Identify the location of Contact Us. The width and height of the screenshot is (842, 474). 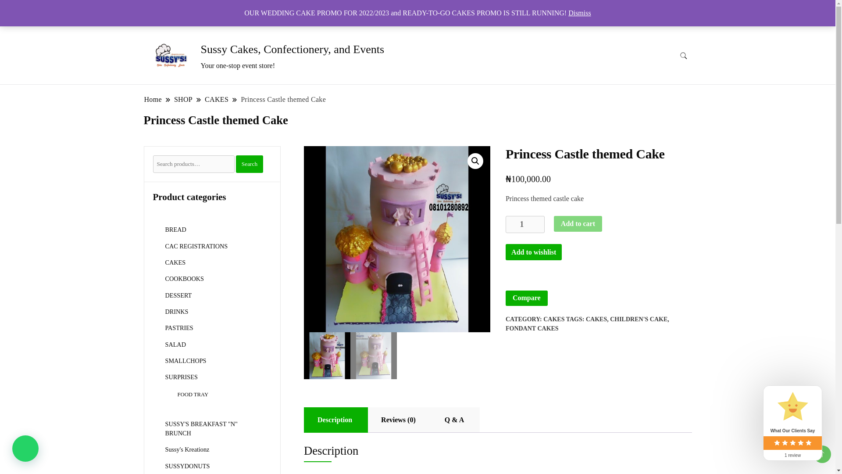
(374, 6).